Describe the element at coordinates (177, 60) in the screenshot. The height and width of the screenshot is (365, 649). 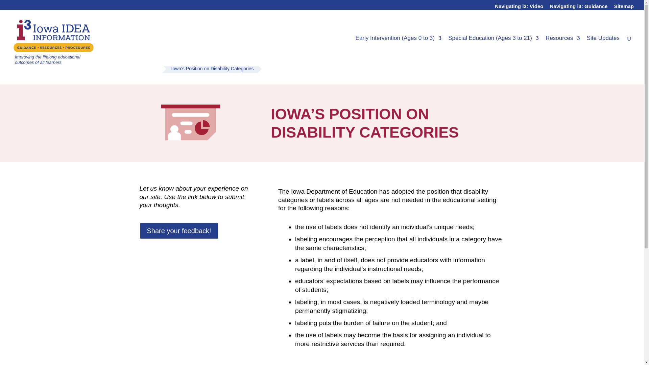
I see `Home` at that location.